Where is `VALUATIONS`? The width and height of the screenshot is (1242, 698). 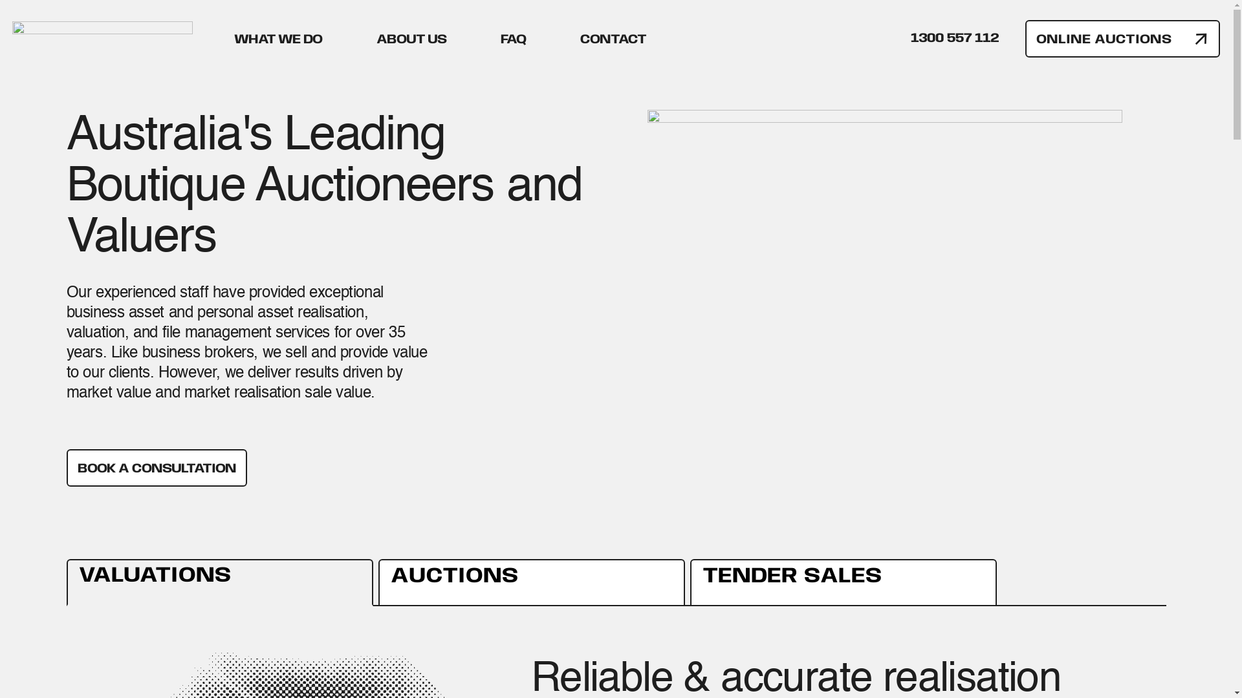 VALUATIONS is located at coordinates (219, 583).